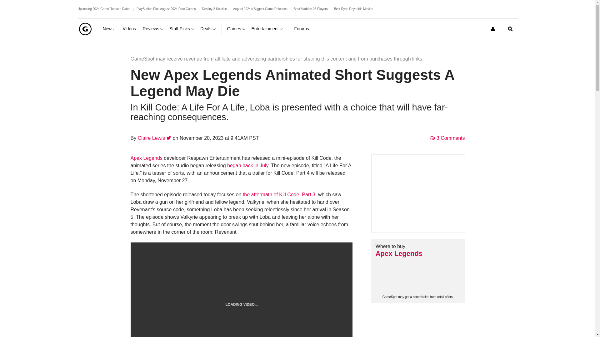 The image size is (600, 337). Describe the element at coordinates (208, 29) in the screenshot. I see `Deals` at that location.